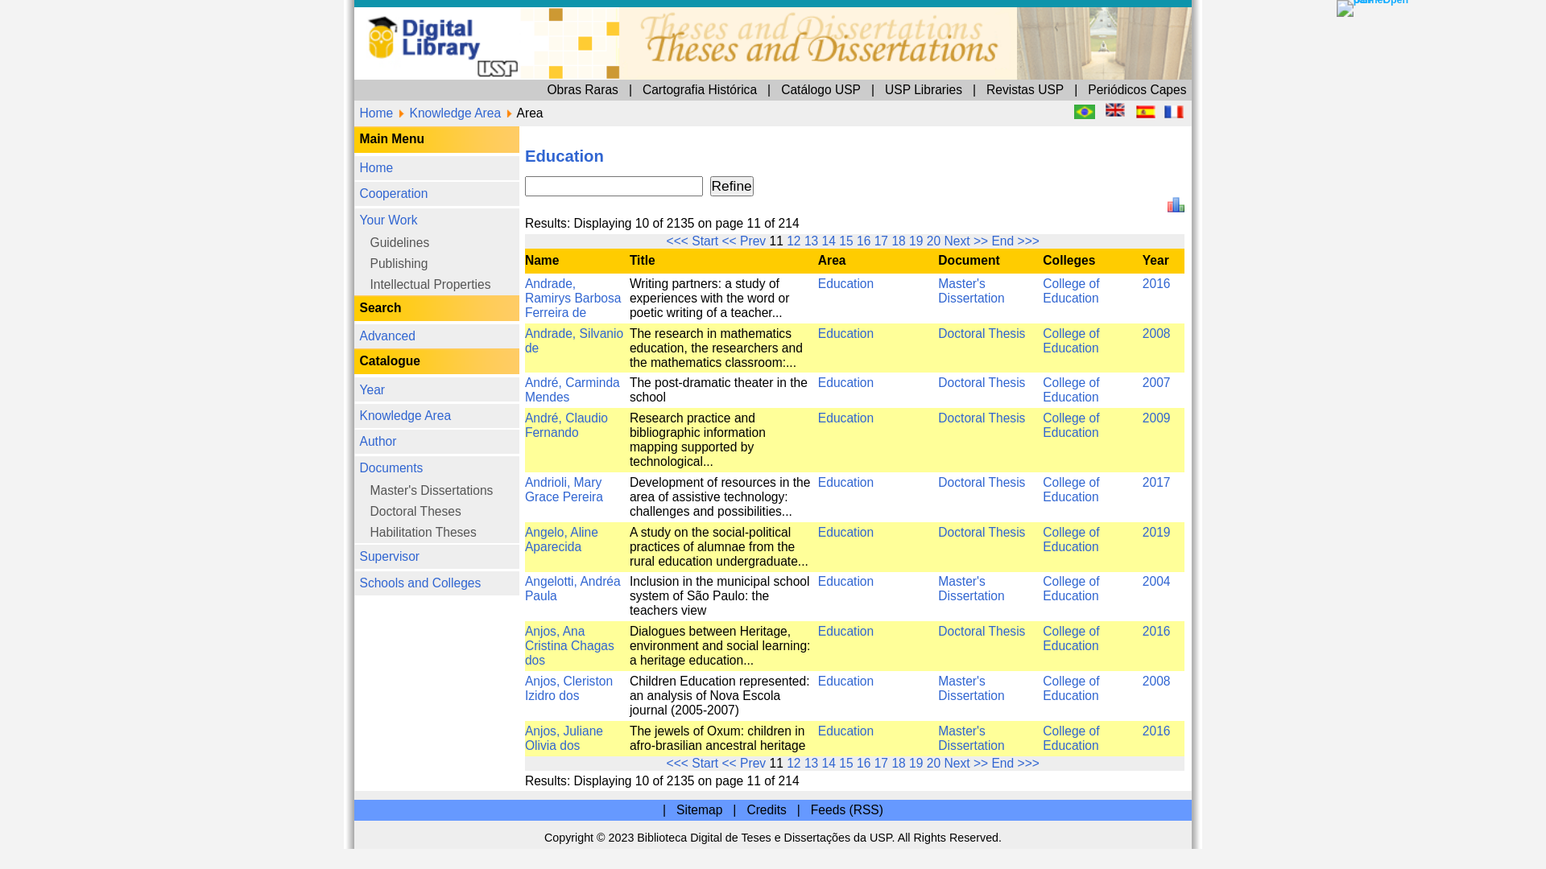 This screenshot has width=1546, height=869. What do you see at coordinates (691, 185) in the screenshot?
I see `18` at bounding box center [691, 185].